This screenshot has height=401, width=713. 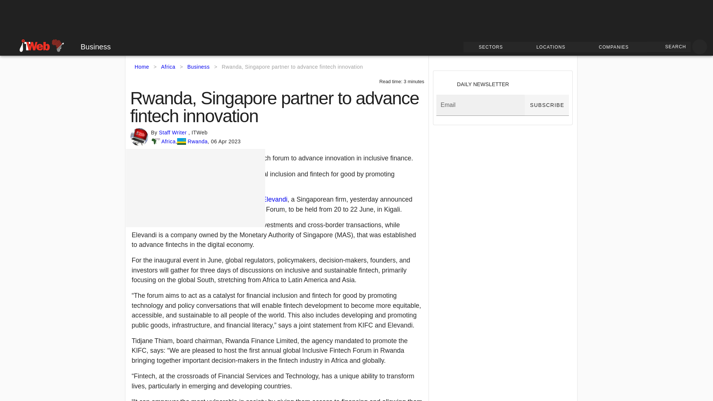 What do you see at coordinates (168, 141) in the screenshot?
I see `Africa` at bounding box center [168, 141].